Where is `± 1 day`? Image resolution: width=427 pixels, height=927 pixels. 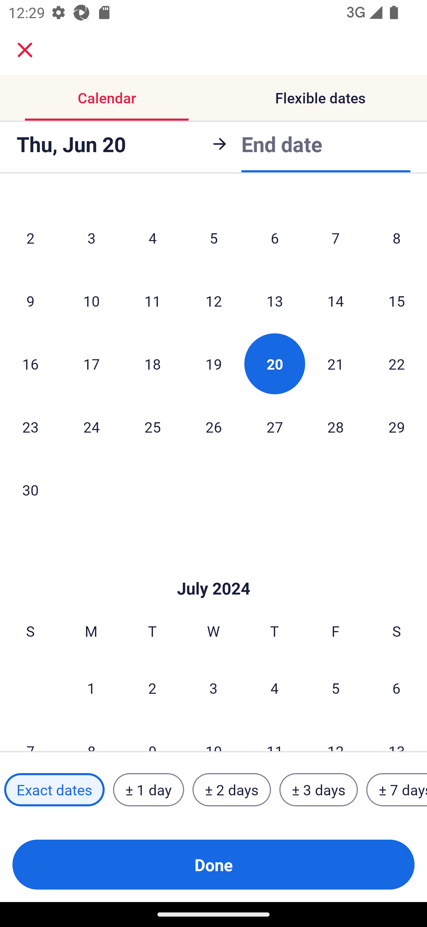
± 1 day is located at coordinates (148, 790).